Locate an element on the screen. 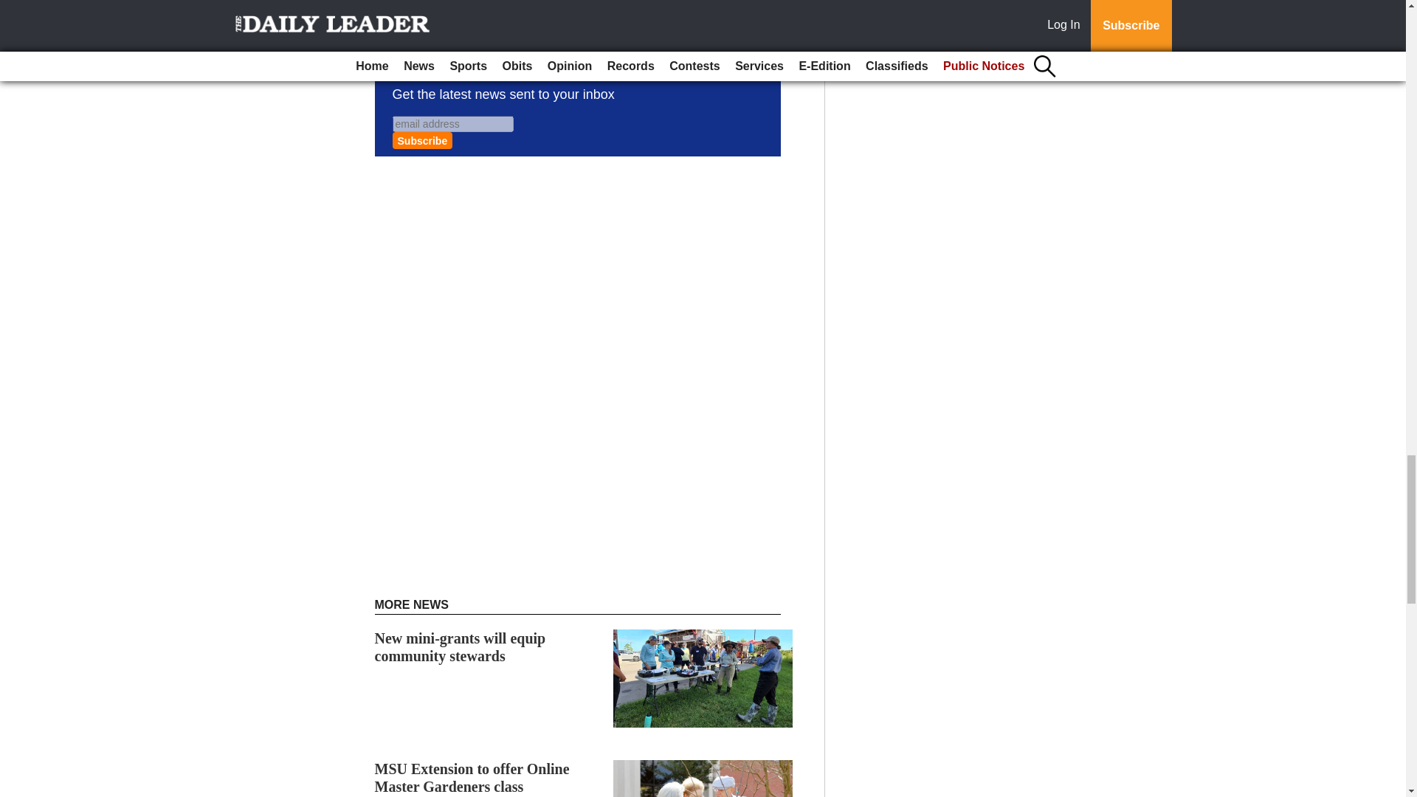  New mini-grants will equip community stewards is located at coordinates (461, 646).